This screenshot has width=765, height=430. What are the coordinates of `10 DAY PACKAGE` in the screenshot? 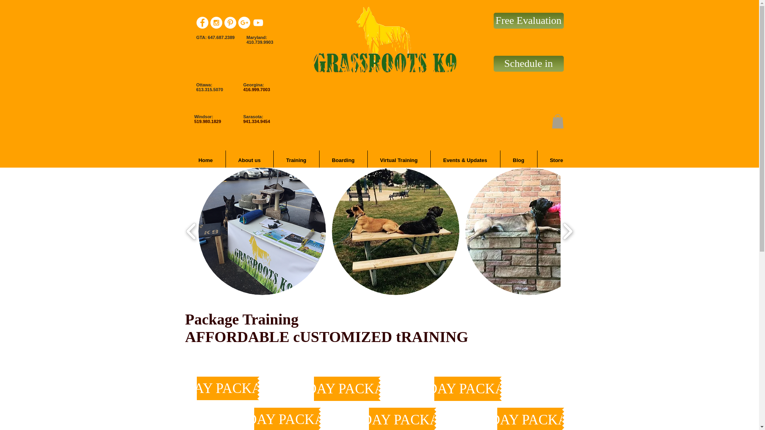 It's located at (286, 419).